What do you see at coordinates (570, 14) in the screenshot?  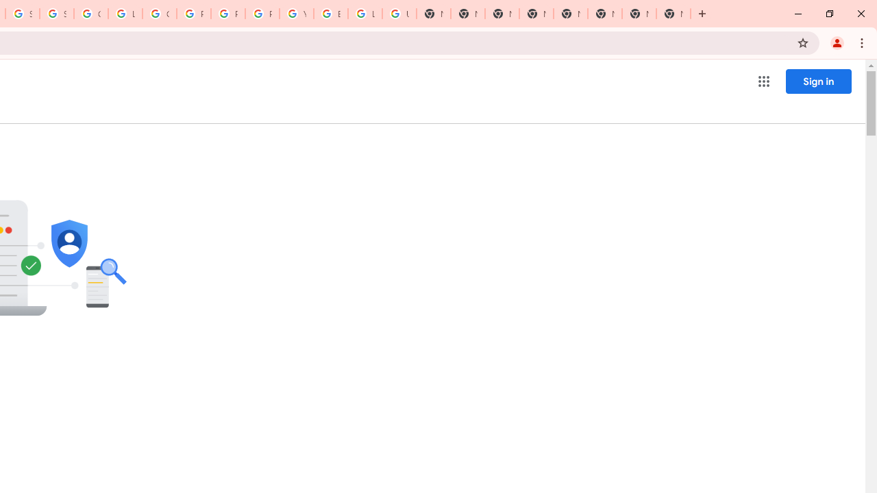 I see `New Tab` at bounding box center [570, 14].